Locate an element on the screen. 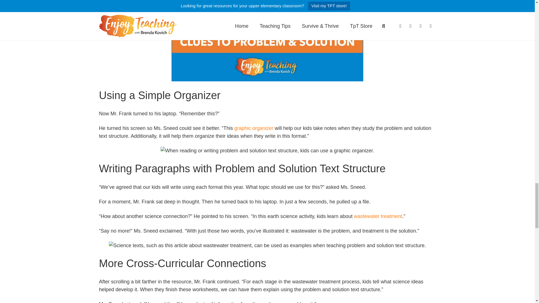 This screenshot has height=303, width=539. graphic organizer is located at coordinates (254, 128).